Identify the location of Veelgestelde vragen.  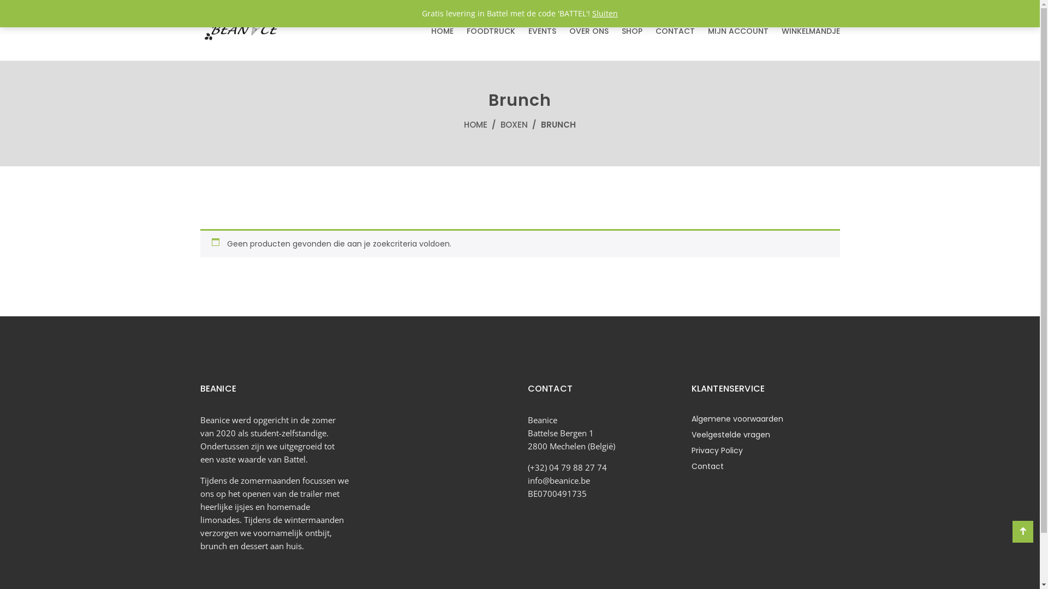
(730, 435).